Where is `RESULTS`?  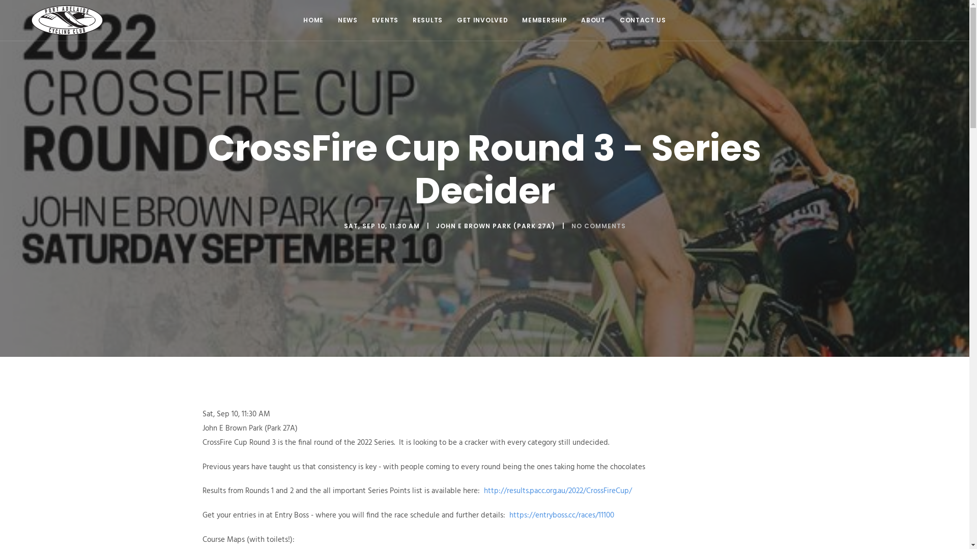 RESULTS is located at coordinates (427, 20).